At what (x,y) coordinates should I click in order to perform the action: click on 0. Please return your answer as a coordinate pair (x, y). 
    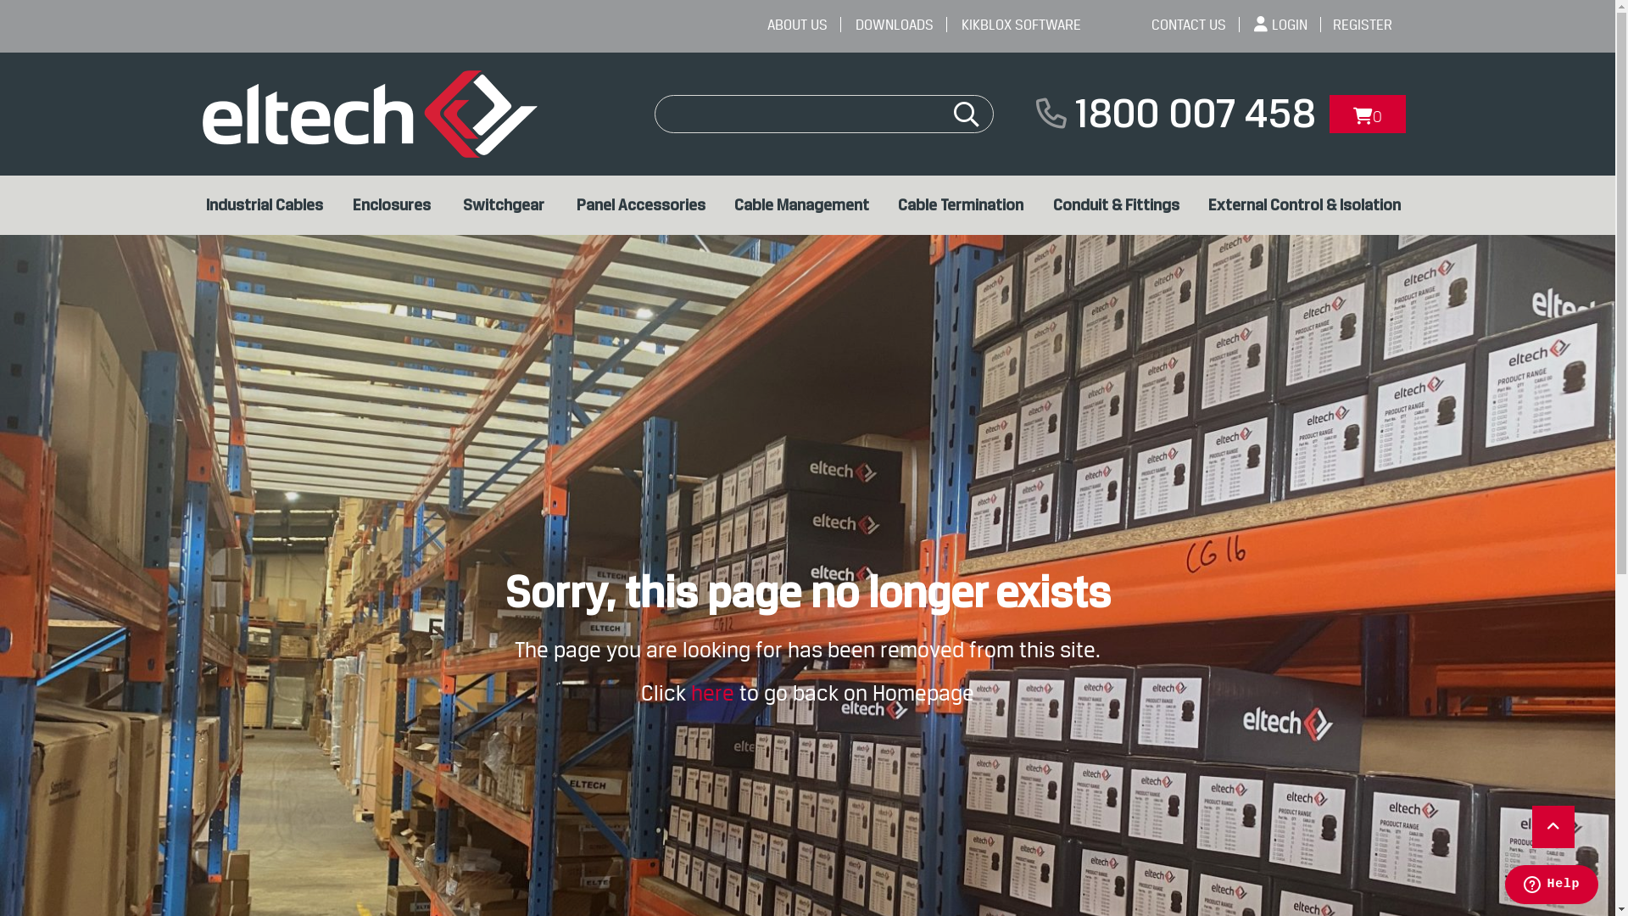
    Looking at the image, I should click on (1368, 114).